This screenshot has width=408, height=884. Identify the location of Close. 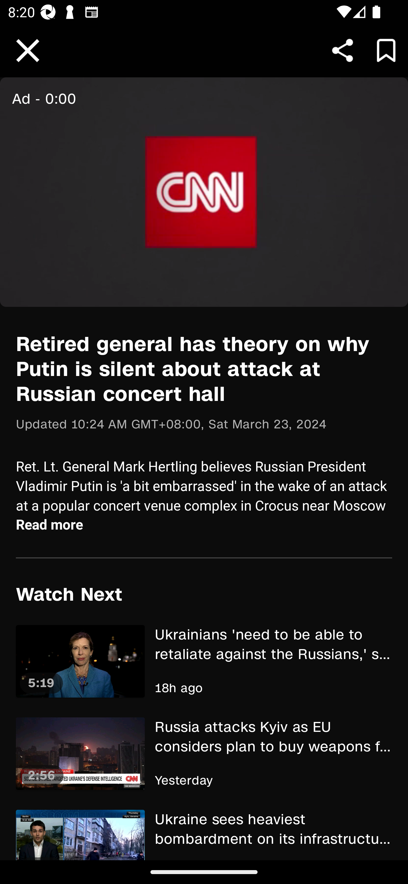
(28, 51).